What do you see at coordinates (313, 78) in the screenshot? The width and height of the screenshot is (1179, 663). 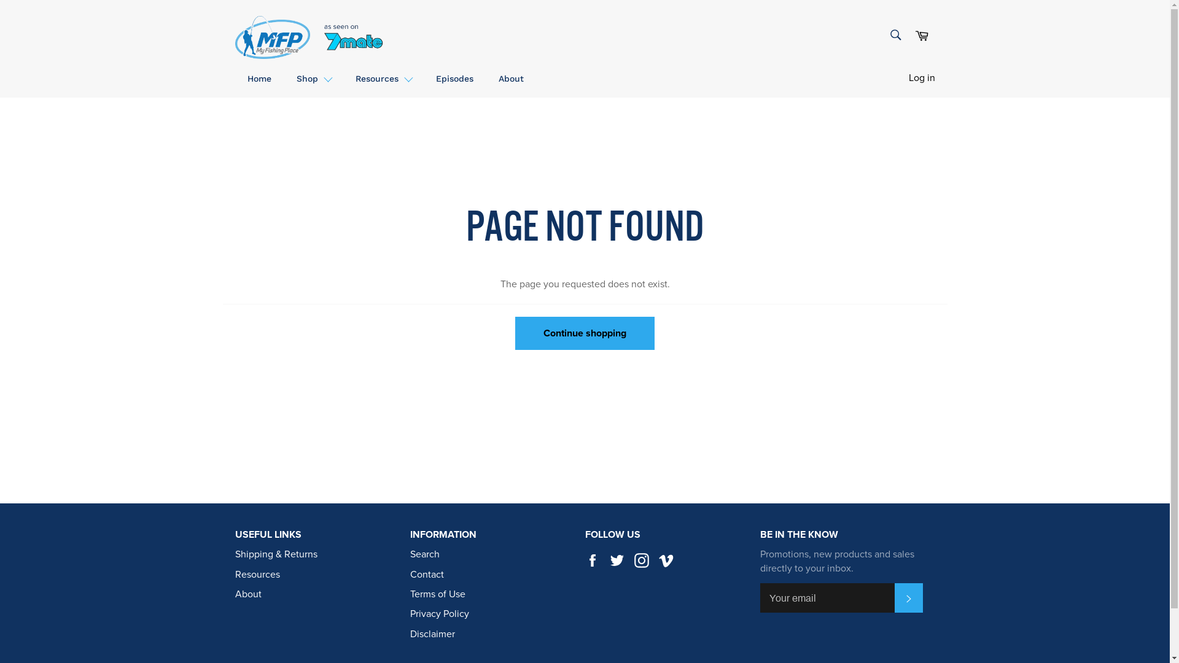 I see `Shop` at bounding box center [313, 78].